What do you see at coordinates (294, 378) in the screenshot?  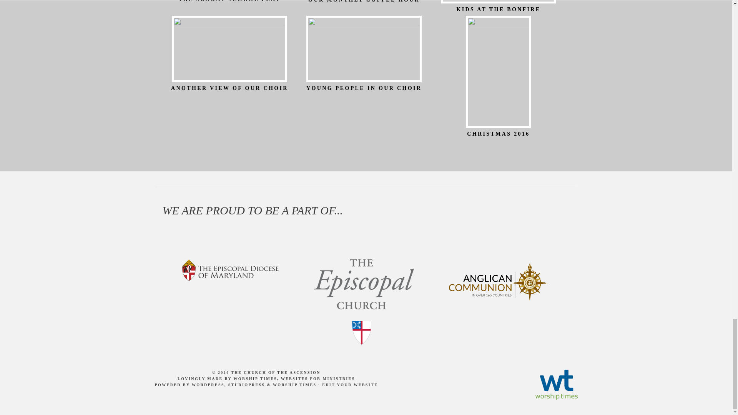 I see `WORSHIP TIMES, WEBSITES FOR MINISTRIES` at bounding box center [294, 378].